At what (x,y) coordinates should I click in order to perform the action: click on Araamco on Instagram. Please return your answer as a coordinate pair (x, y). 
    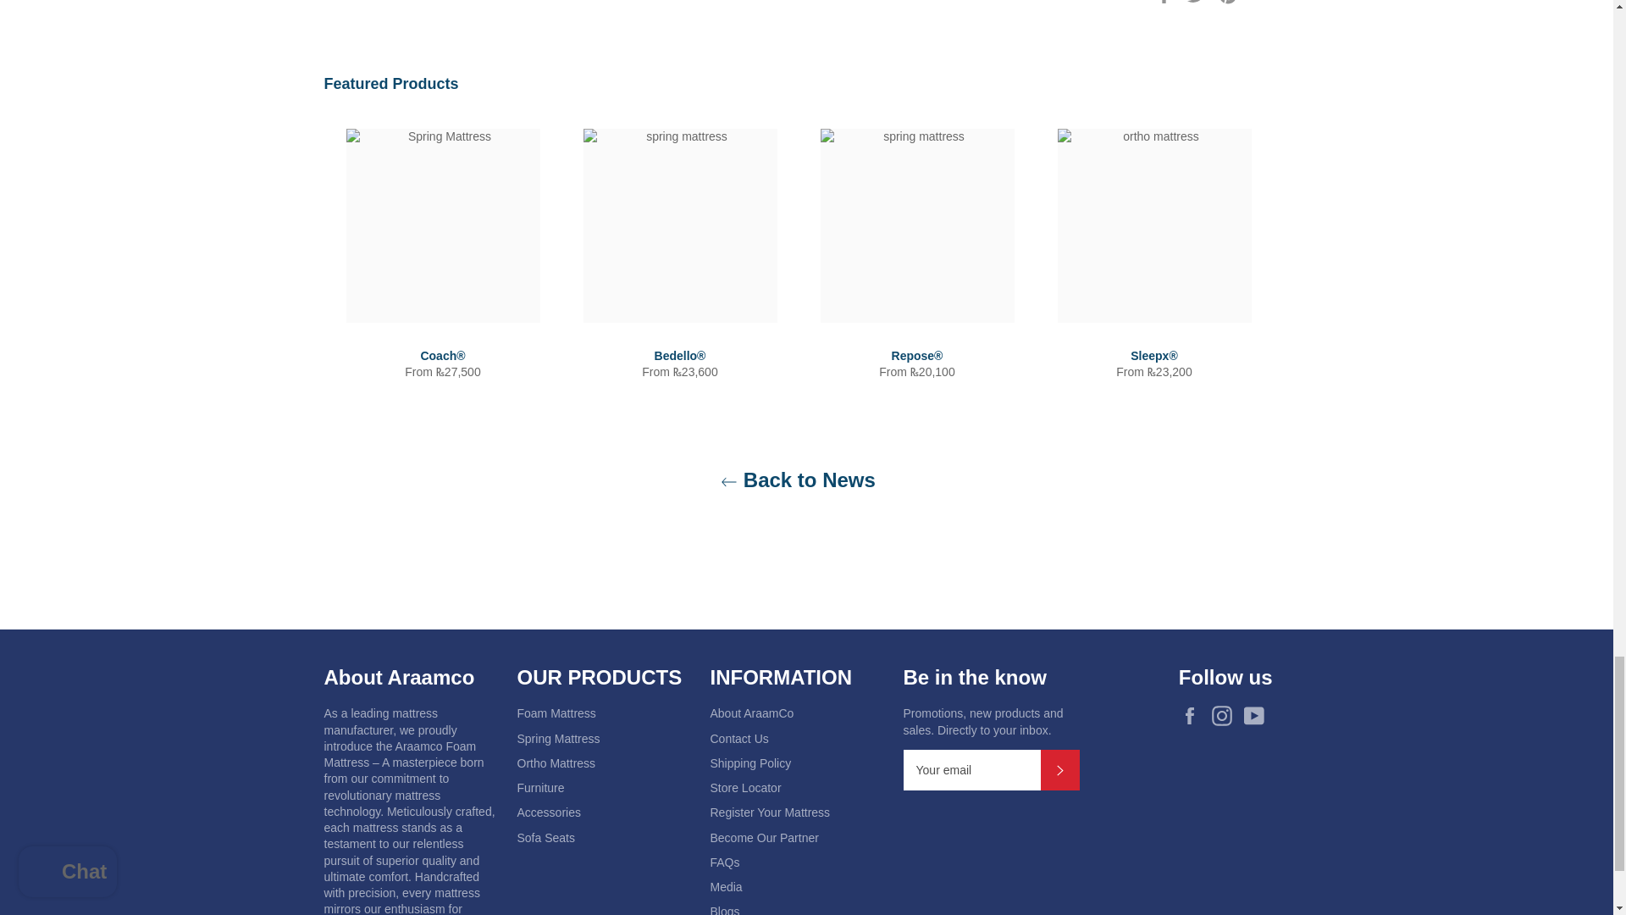
    Looking at the image, I should click on (1225, 715).